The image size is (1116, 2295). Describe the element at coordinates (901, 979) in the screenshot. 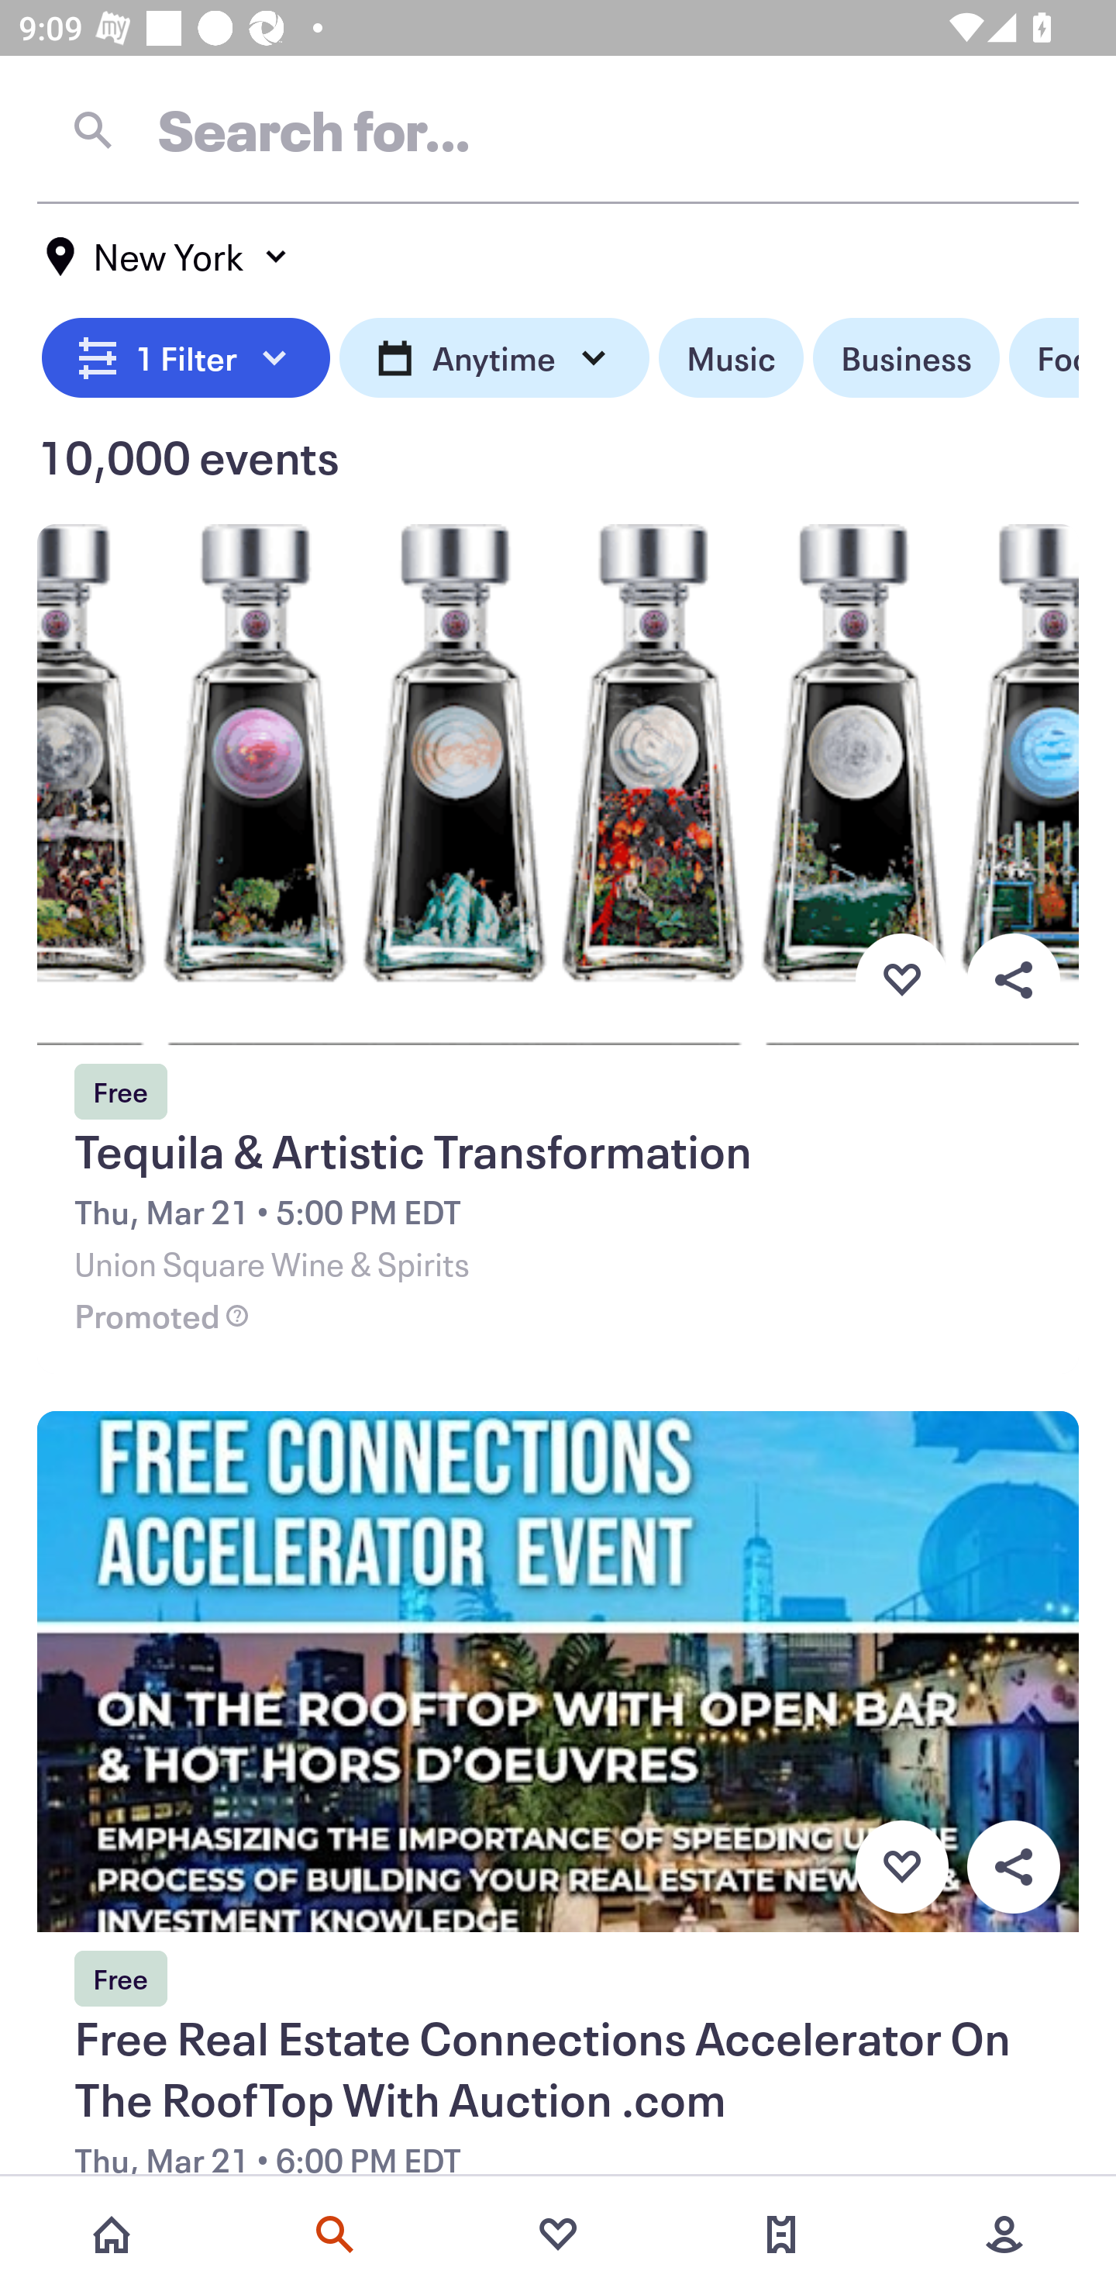

I see `Favorite button` at that location.